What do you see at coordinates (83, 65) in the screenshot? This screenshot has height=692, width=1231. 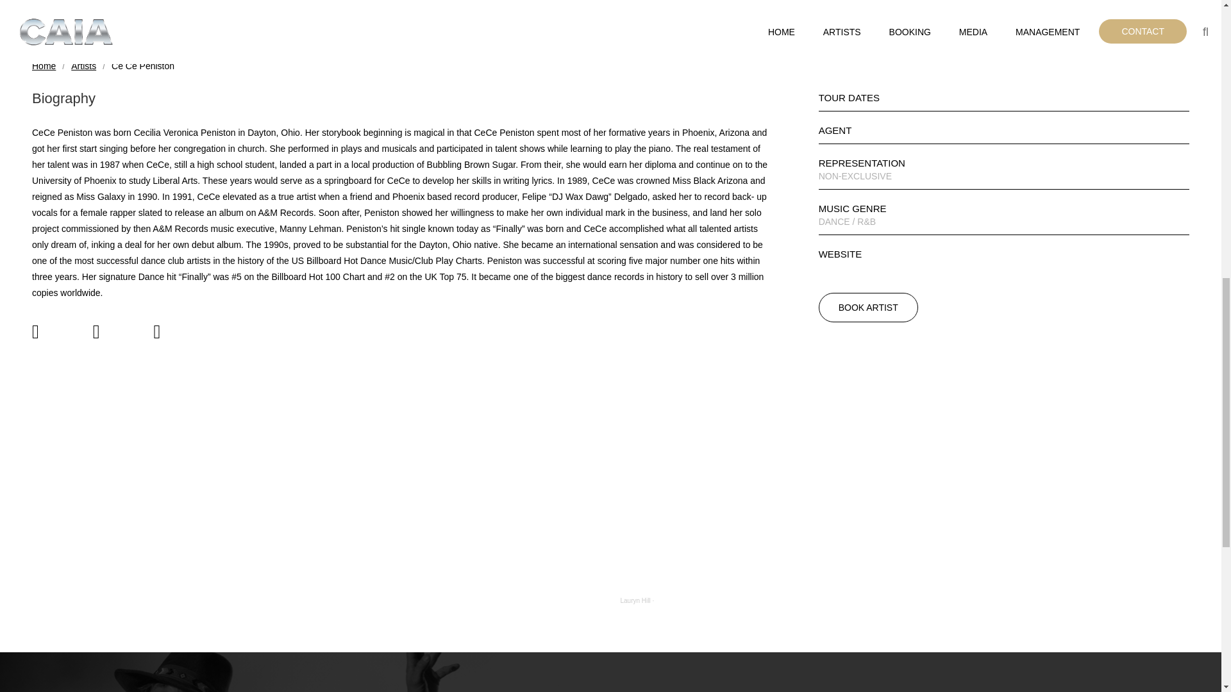 I see `Artists` at bounding box center [83, 65].